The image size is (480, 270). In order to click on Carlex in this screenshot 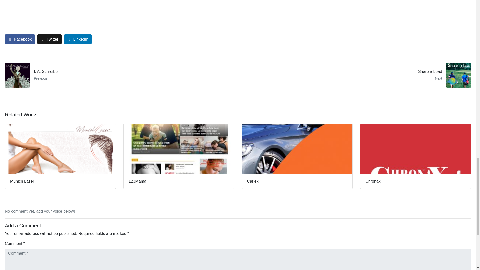, I will do `click(416, 156)`.